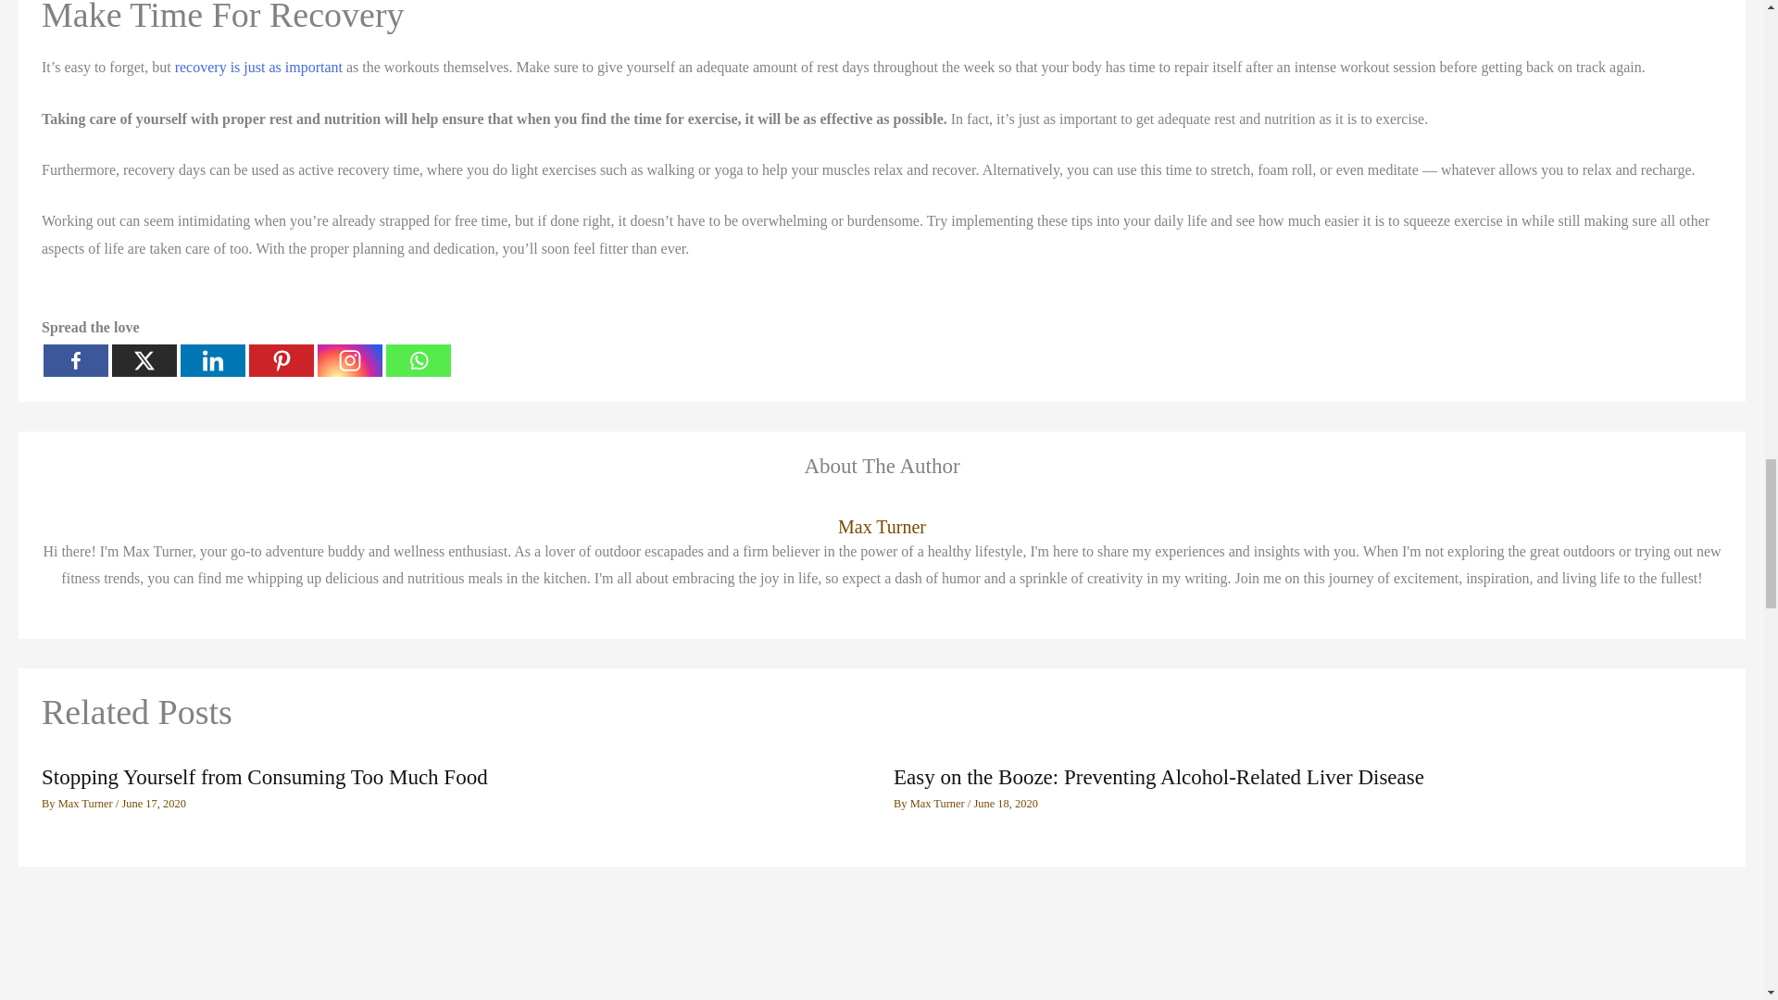  Describe the element at coordinates (264, 778) in the screenshot. I see `Stopping Yourself from Consuming Too Much Food` at that location.